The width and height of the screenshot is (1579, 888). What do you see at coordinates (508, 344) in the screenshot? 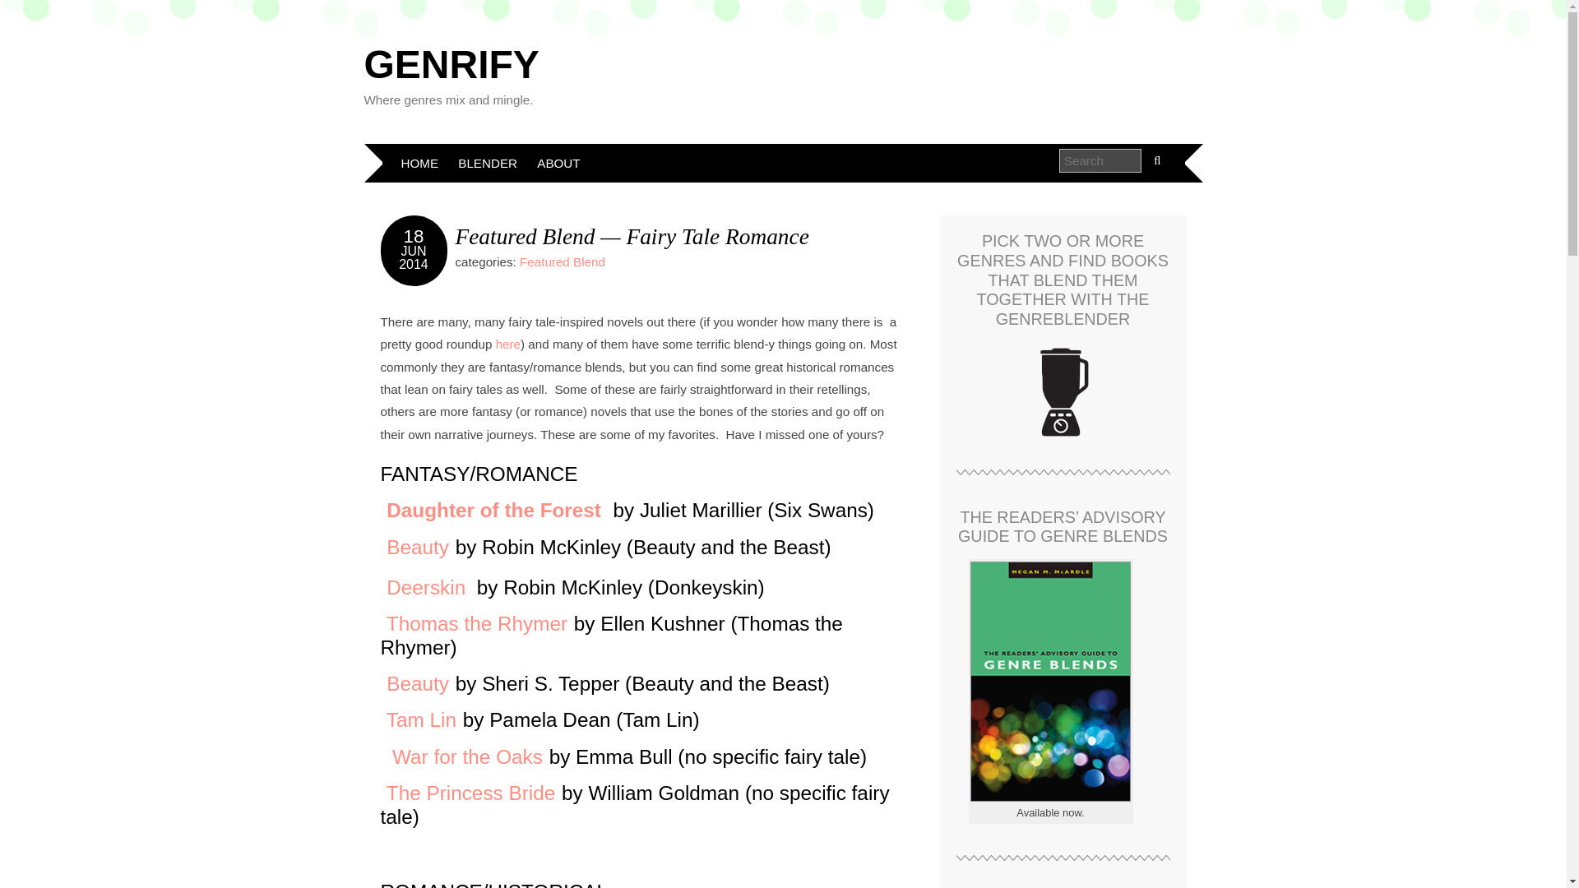
I see `SFF Book Review` at bounding box center [508, 344].